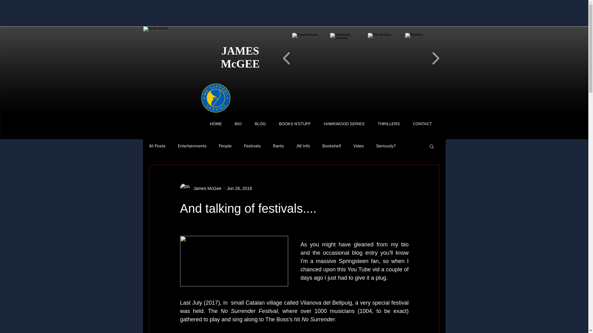 Image resolution: width=593 pixels, height=333 pixels. I want to click on Seriously?, so click(385, 146).